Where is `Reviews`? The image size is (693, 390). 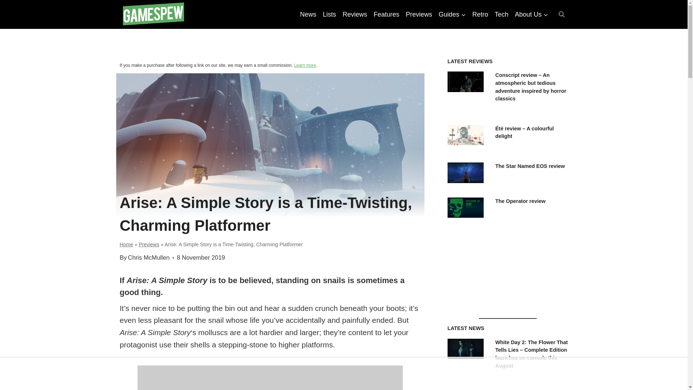 Reviews is located at coordinates (354, 14).